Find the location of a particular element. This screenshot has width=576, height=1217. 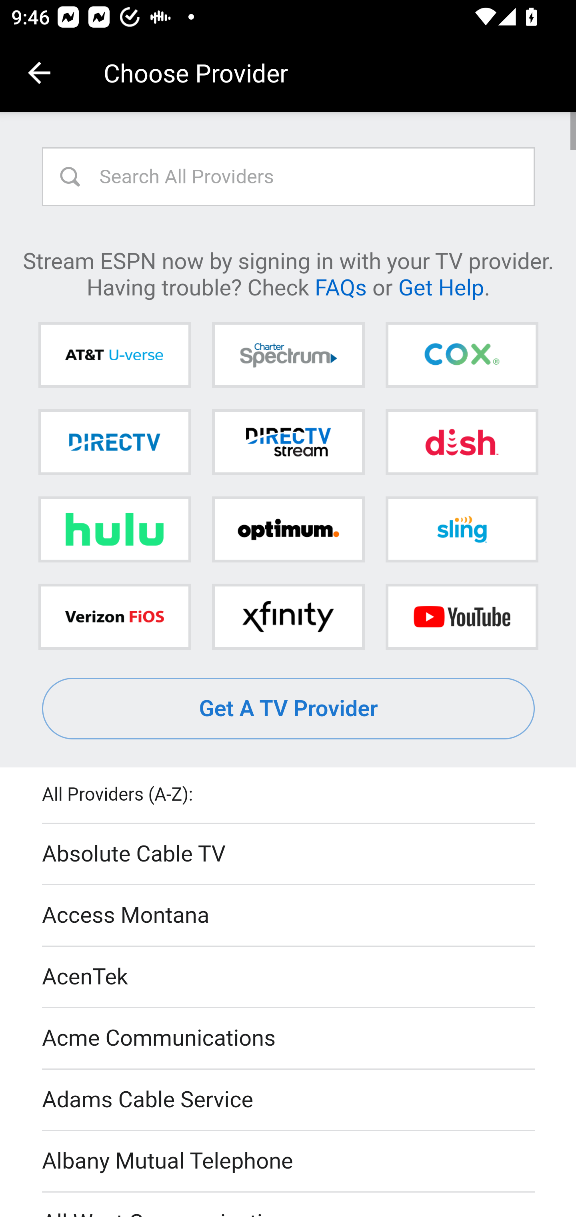

Optimum is located at coordinates (288, 529).